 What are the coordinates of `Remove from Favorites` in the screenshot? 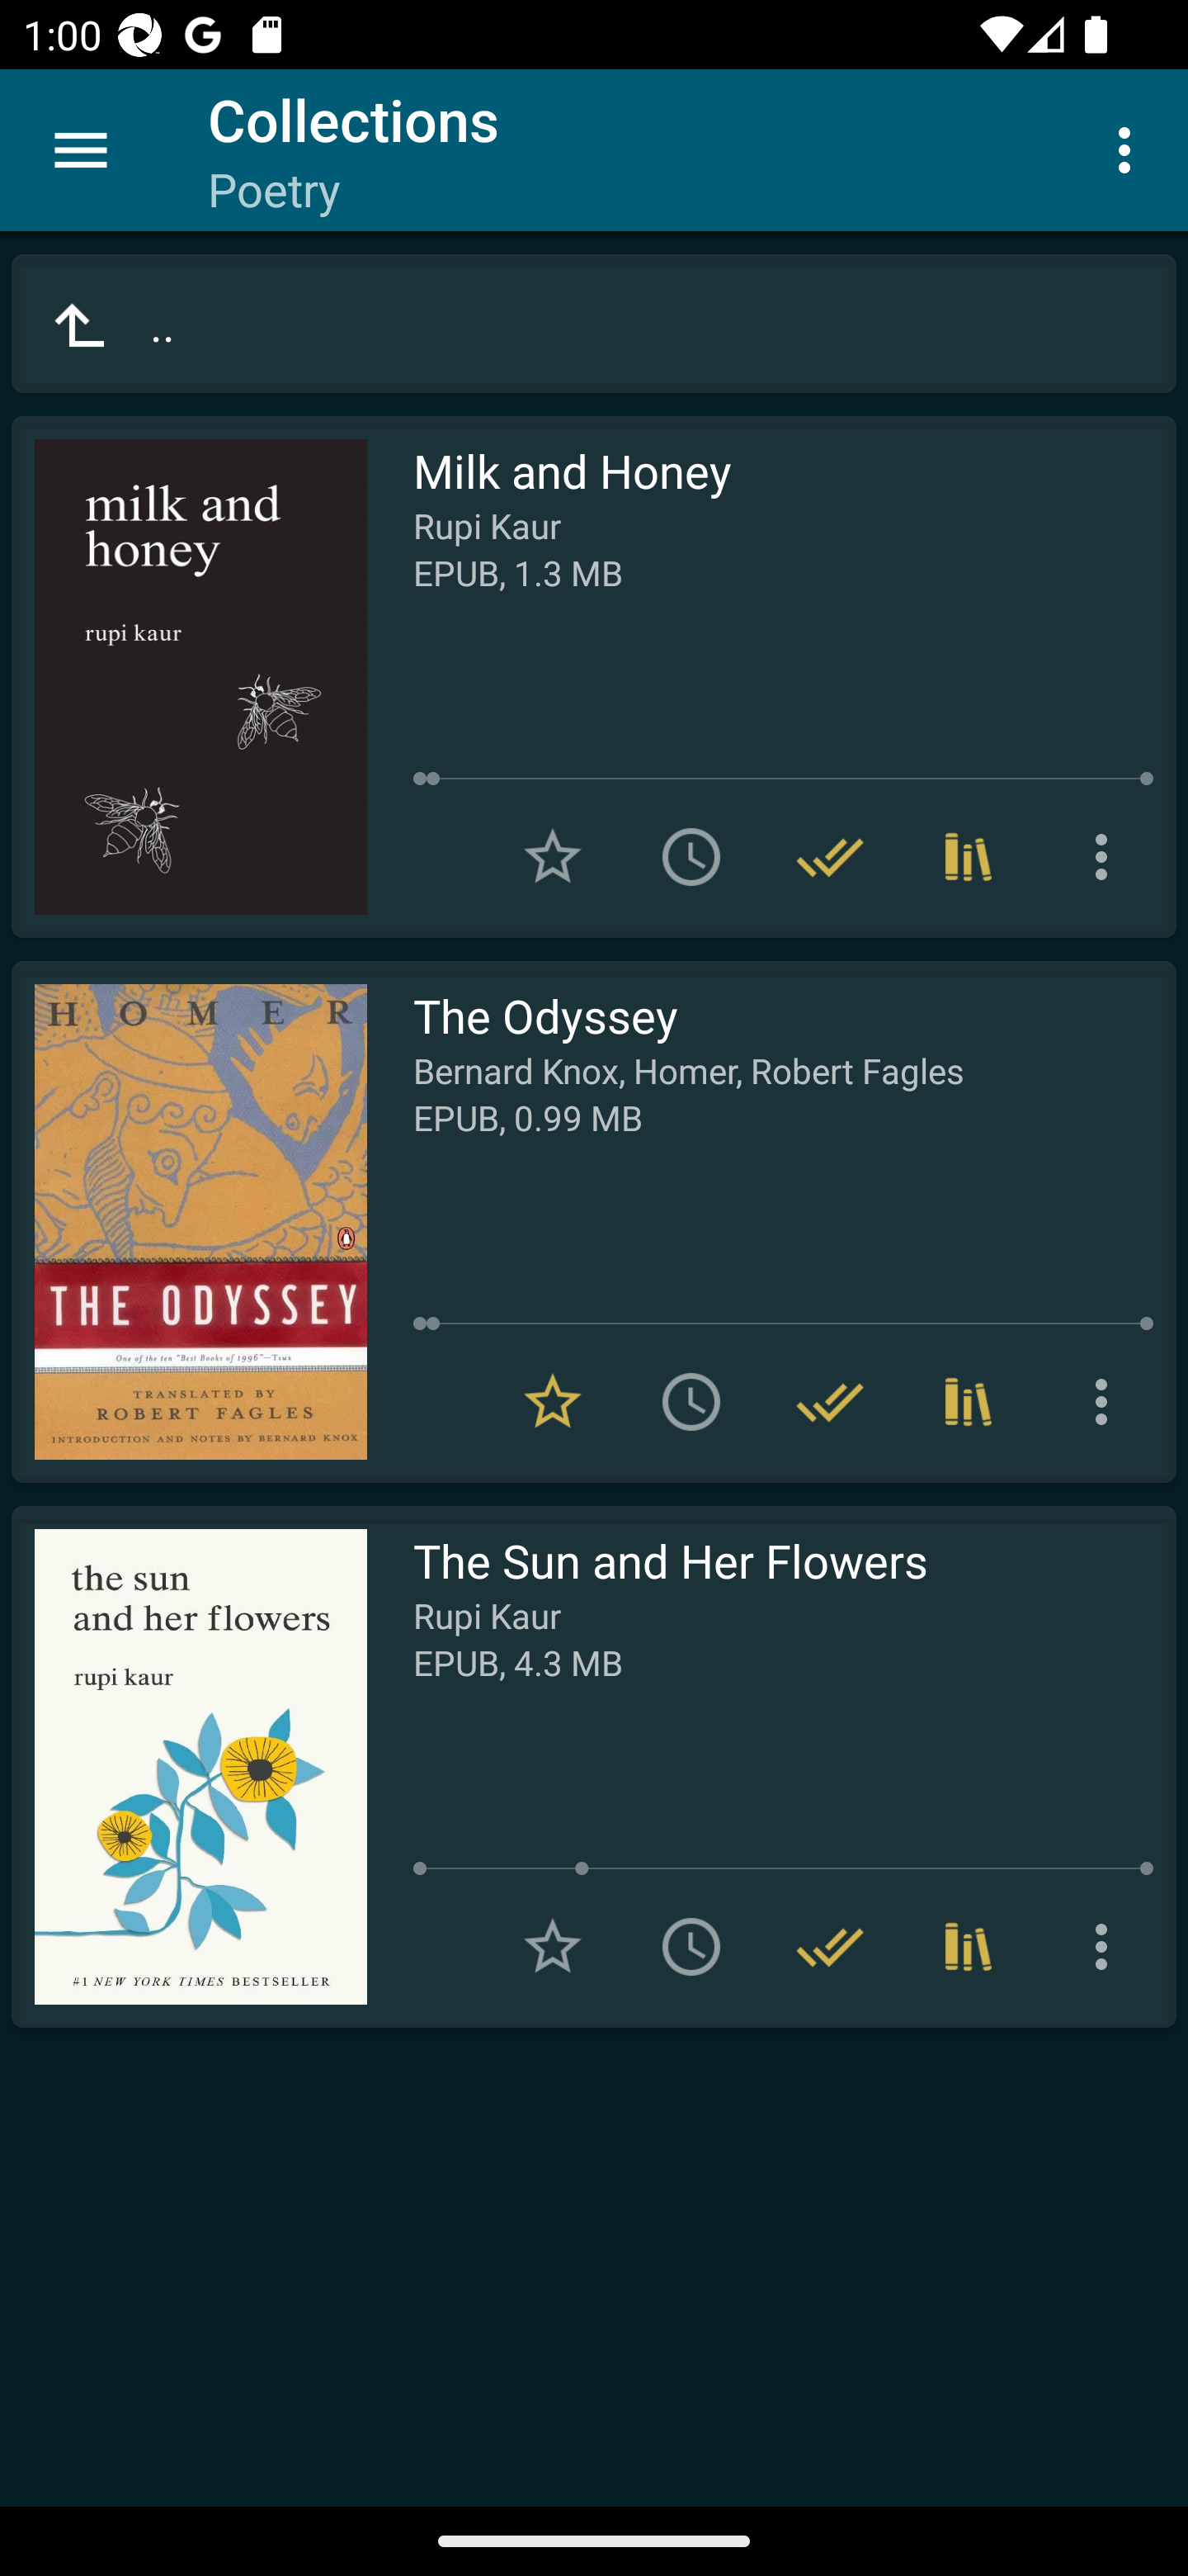 It's located at (553, 1401).